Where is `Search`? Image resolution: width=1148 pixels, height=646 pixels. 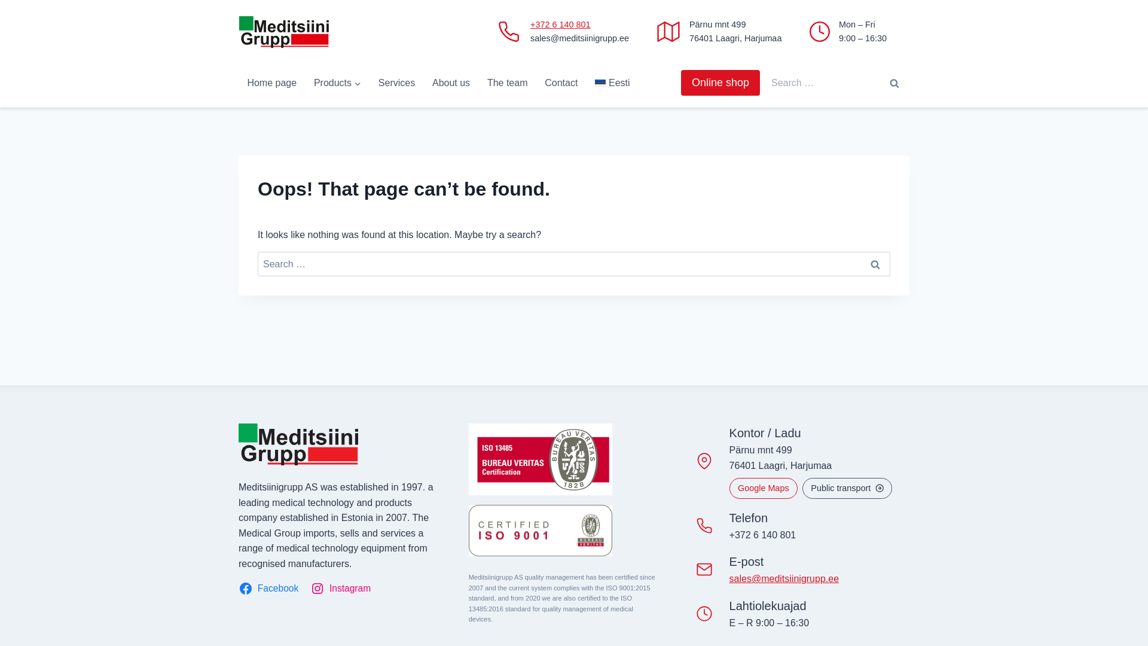 Search is located at coordinates (894, 83).